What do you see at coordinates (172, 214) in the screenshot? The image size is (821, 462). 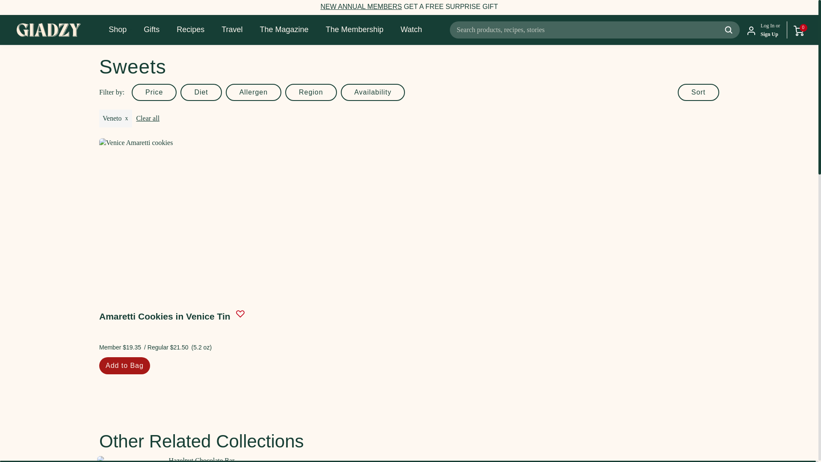 I see `Amaretti Cookies in Venice Tin` at bounding box center [172, 214].